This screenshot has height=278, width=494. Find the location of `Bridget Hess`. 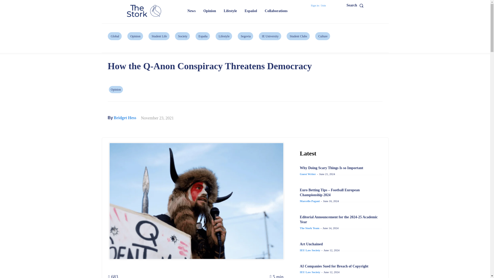

Bridget Hess is located at coordinates (125, 118).